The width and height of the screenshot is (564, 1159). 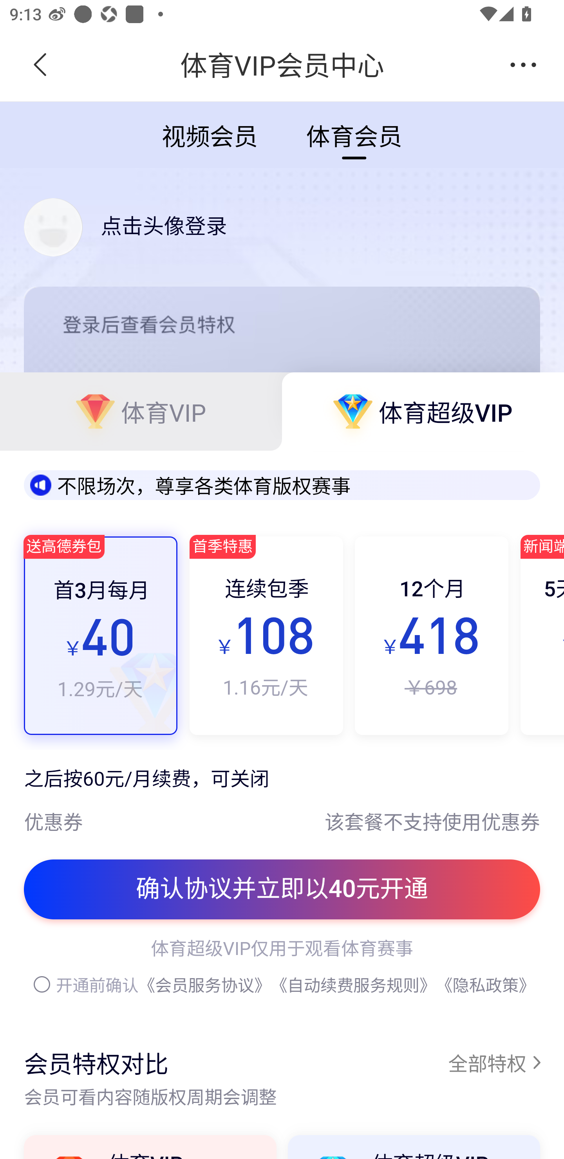 What do you see at coordinates (101, 635) in the screenshot?
I see `首3月每月 ￥40 1.29元/天 送高德券包` at bounding box center [101, 635].